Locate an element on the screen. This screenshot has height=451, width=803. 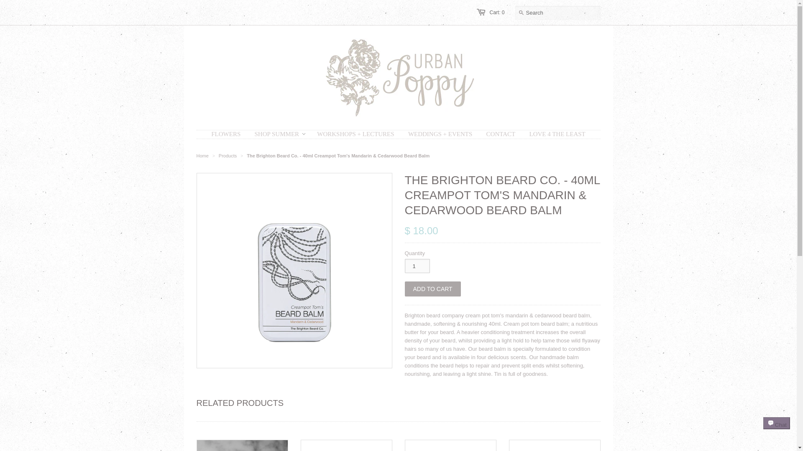
CONTACT is located at coordinates (501, 134).